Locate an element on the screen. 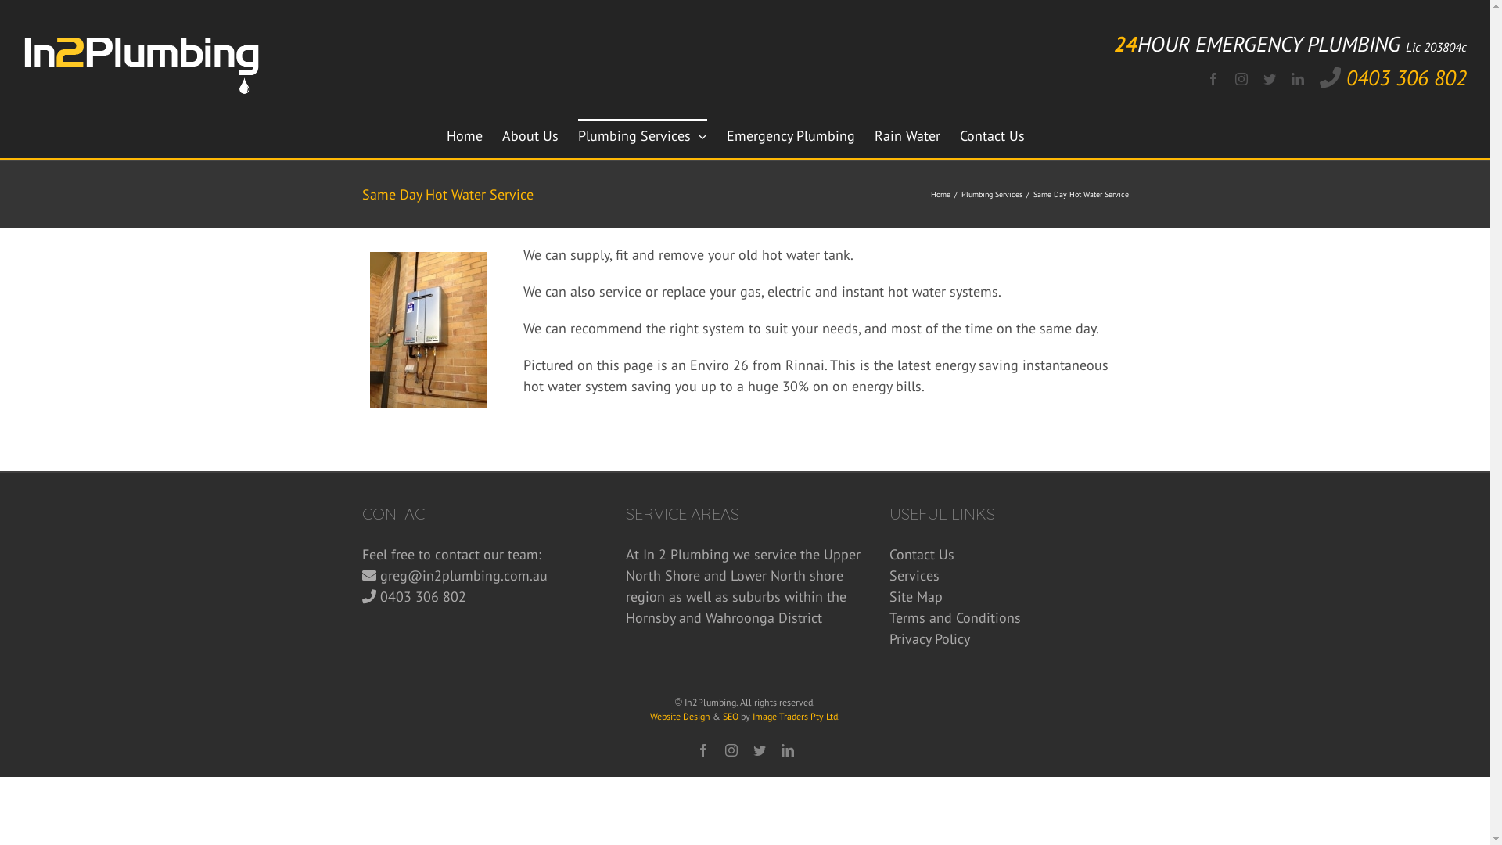 The height and width of the screenshot is (845, 1502). linkedin is located at coordinates (787, 750).